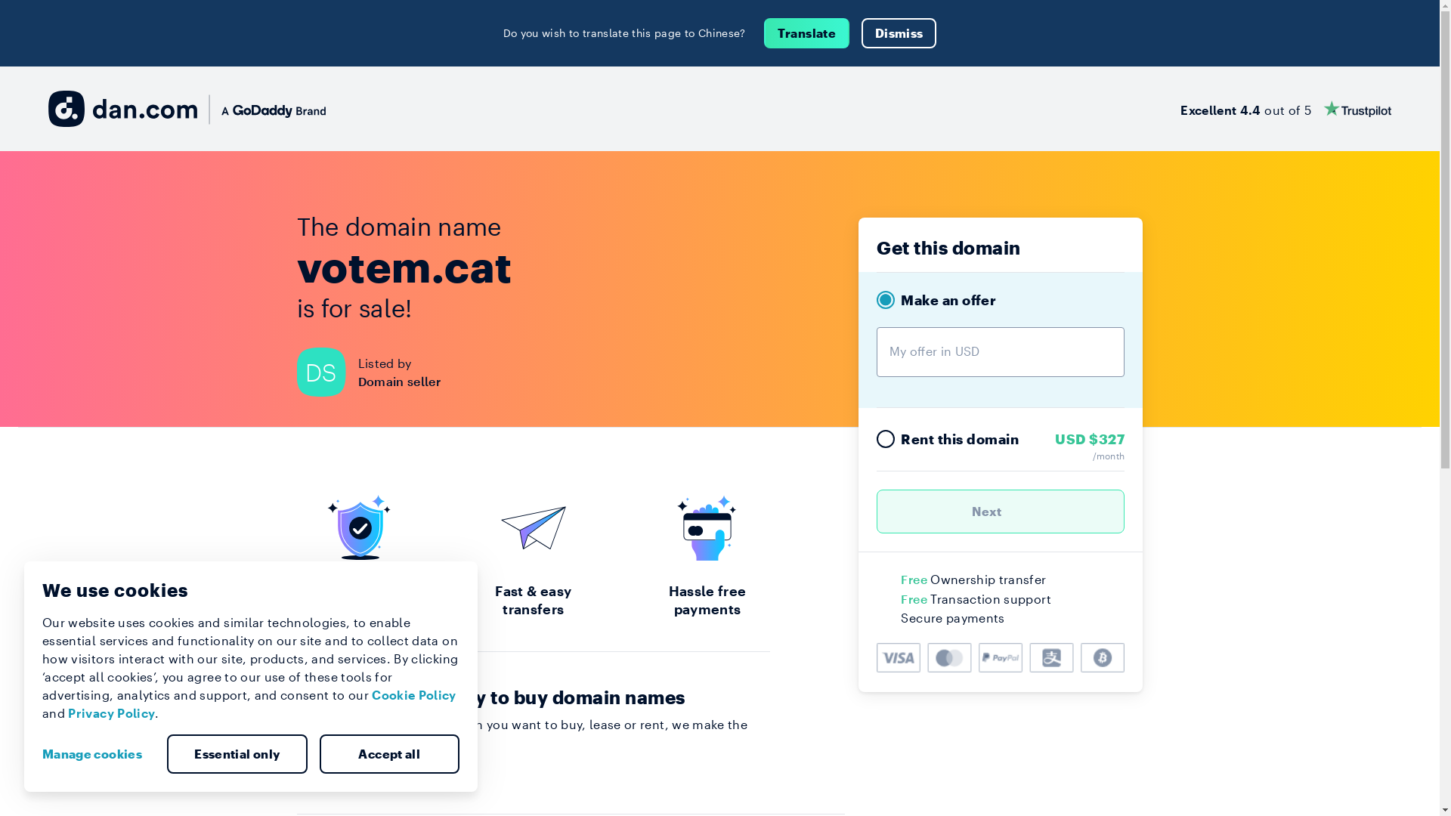  Describe the element at coordinates (1286, 109) in the screenshot. I see `Excellent 4.4 out of 5` at that location.